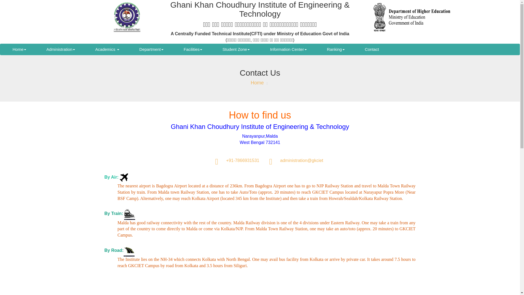 The image size is (524, 295). I want to click on Academics, so click(107, 49).